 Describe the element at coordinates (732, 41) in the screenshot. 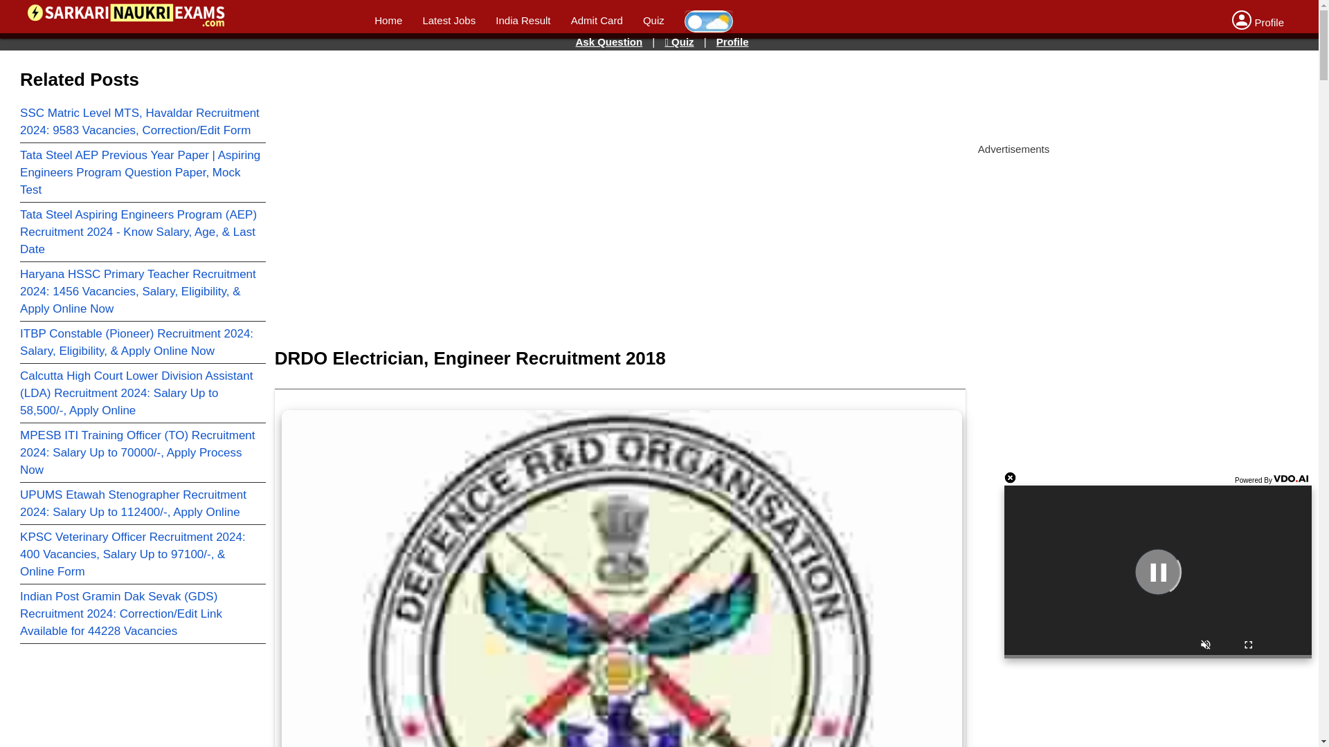

I see `Profile` at that location.